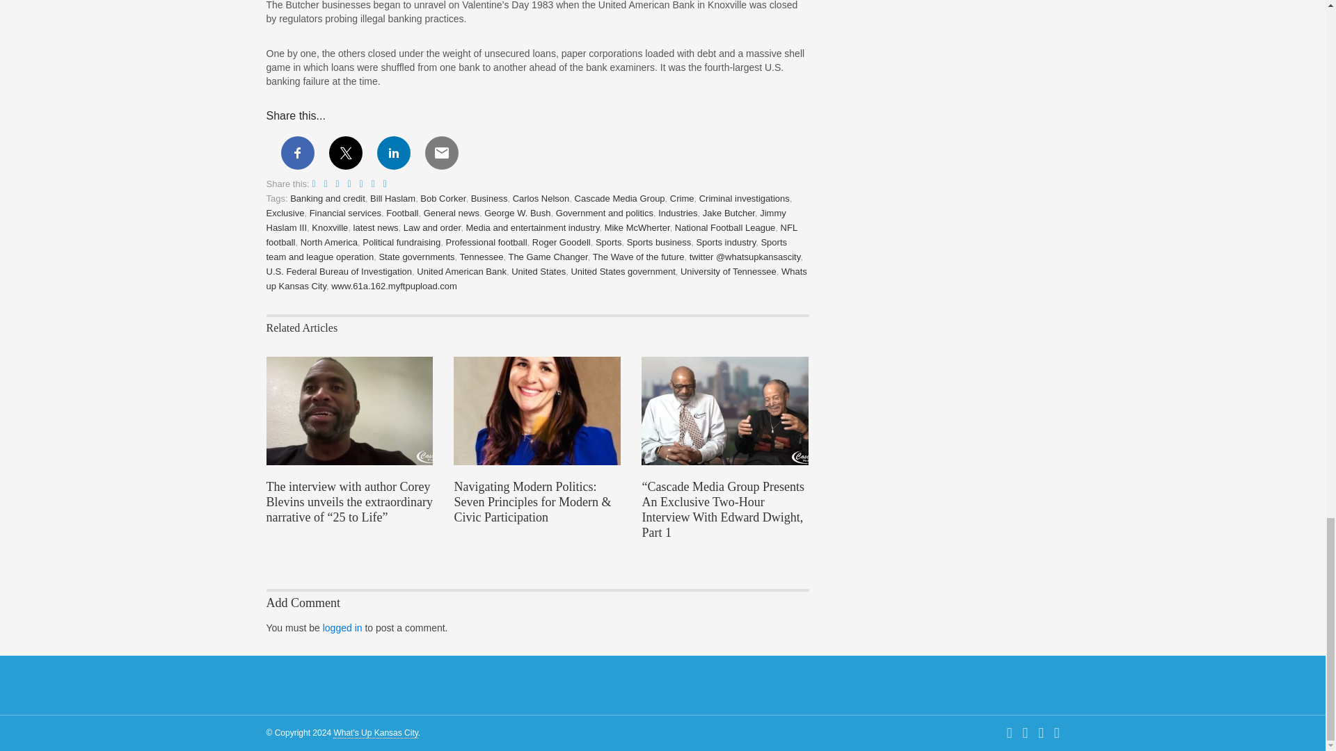 The image size is (1336, 751). What do you see at coordinates (728, 213) in the screenshot?
I see `Jake Butcher` at bounding box center [728, 213].